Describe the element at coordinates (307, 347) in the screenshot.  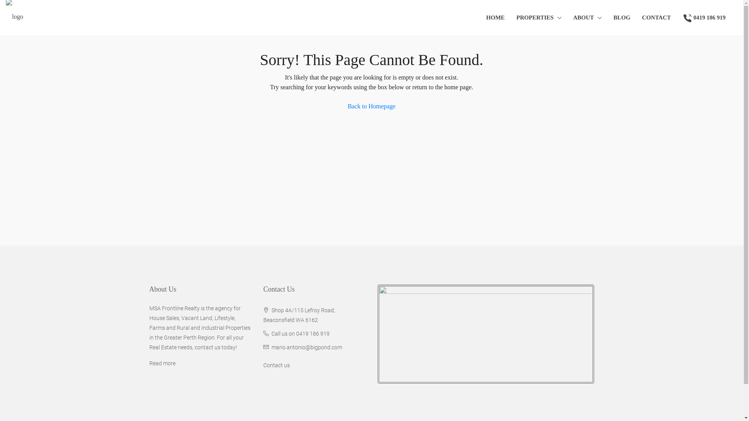
I see `mario.antonio@bigpond.com` at that location.